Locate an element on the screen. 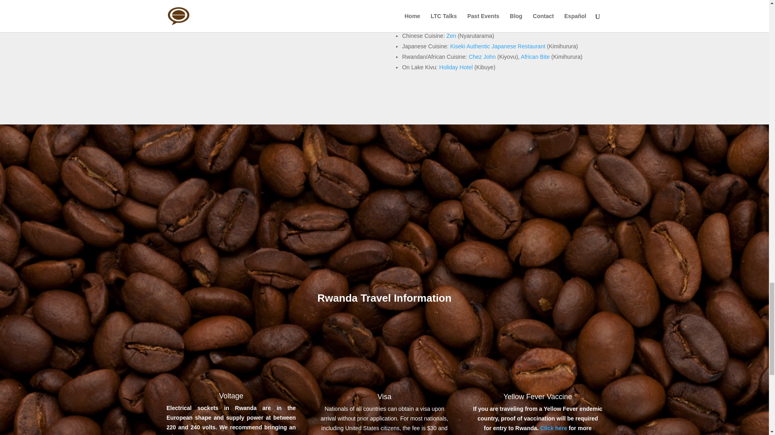 This screenshot has width=775, height=435. Zen is located at coordinates (451, 36).